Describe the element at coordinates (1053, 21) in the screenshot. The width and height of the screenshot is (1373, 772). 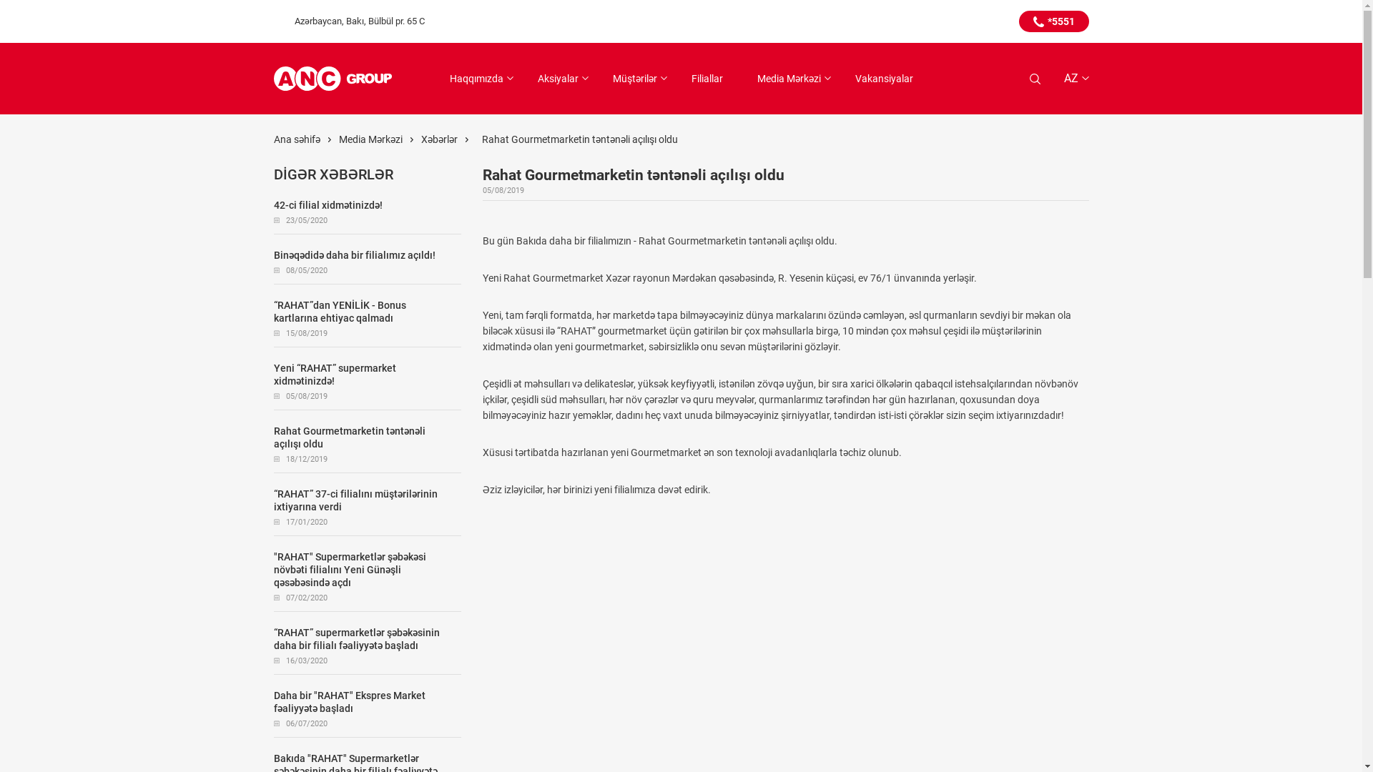
I see `*5551` at that location.